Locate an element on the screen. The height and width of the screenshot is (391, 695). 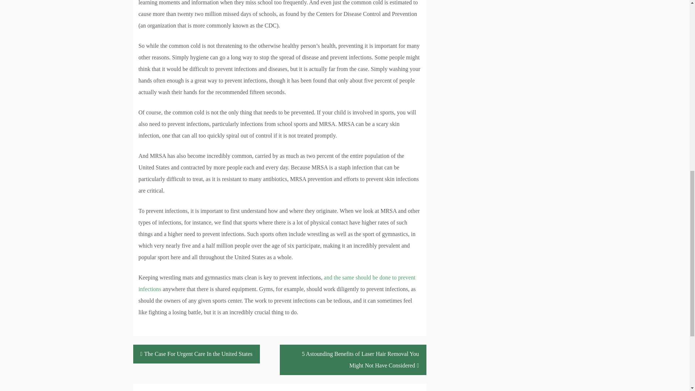
Find more info regarding Prevent infections is located at coordinates (277, 283).